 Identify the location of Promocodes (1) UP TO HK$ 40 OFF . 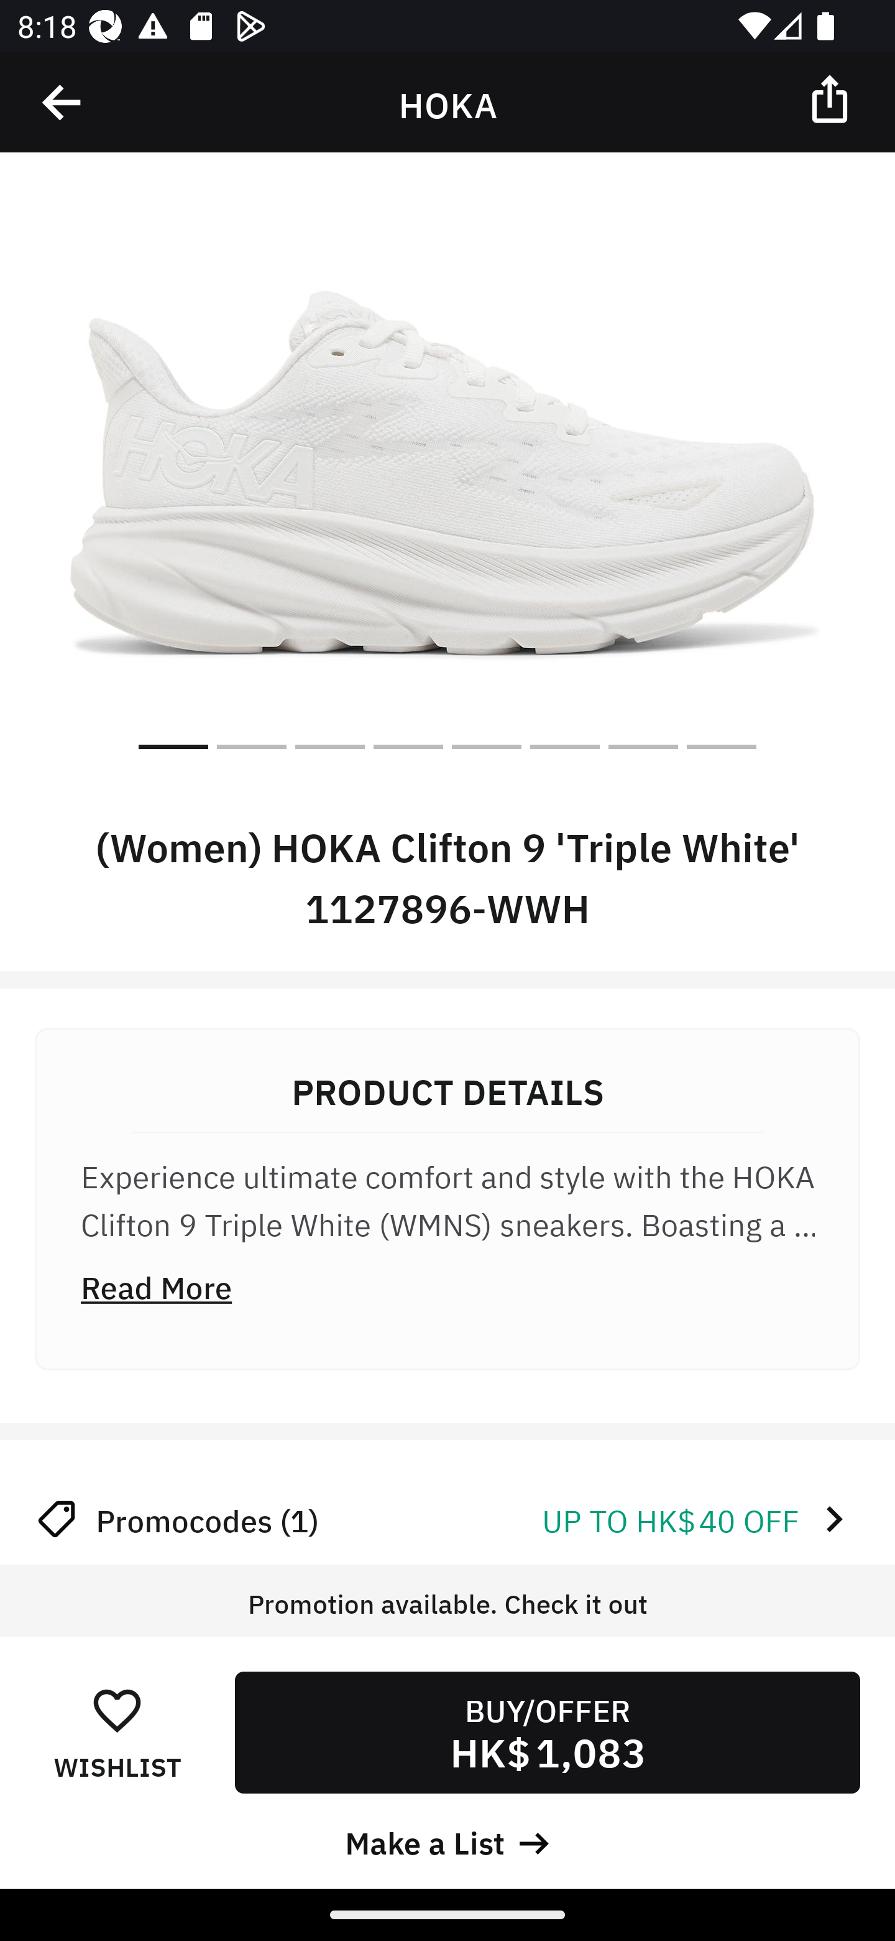
(447, 1519).